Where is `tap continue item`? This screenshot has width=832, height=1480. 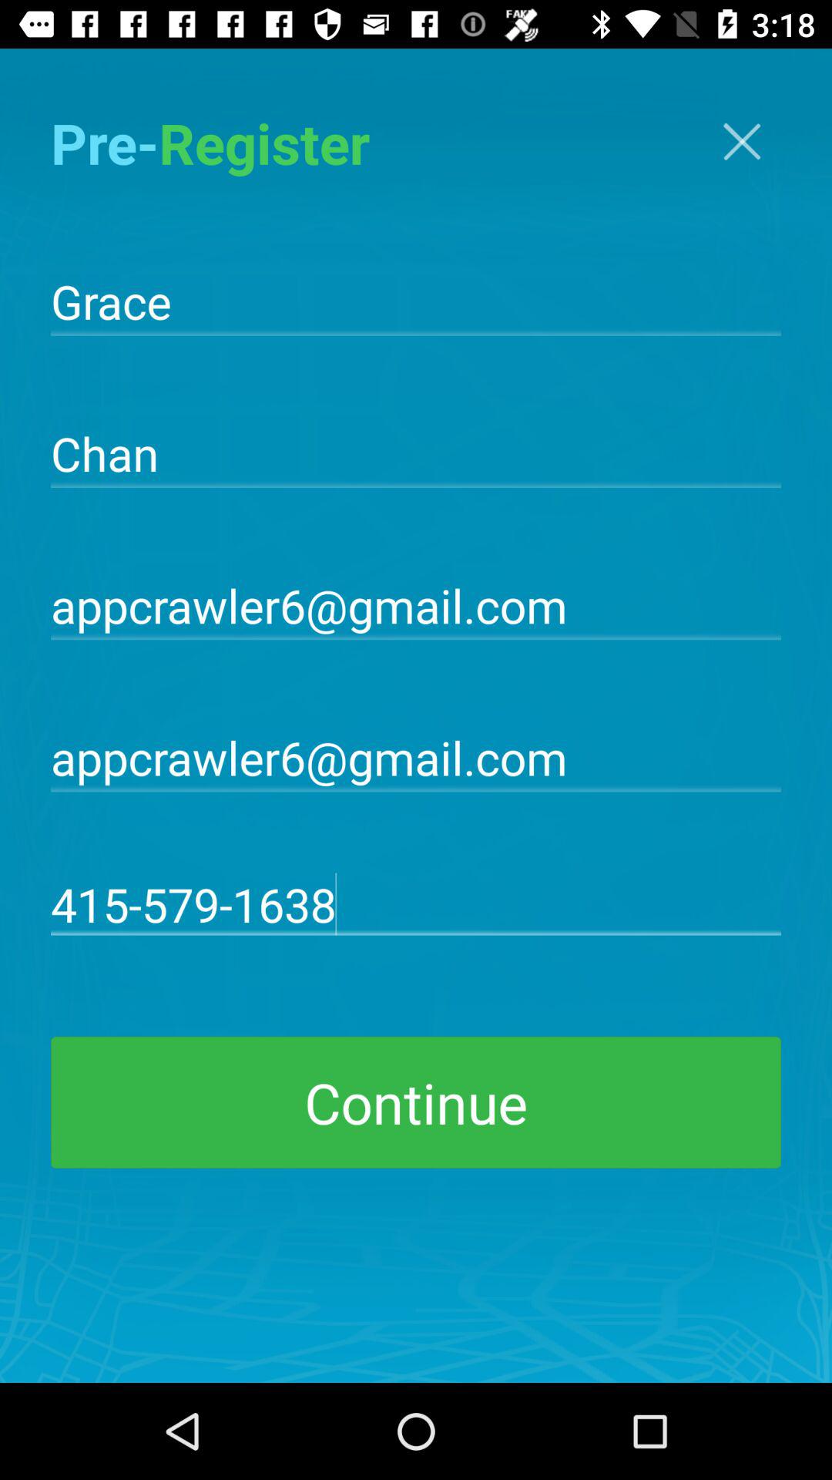
tap continue item is located at coordinates (416, 1102).